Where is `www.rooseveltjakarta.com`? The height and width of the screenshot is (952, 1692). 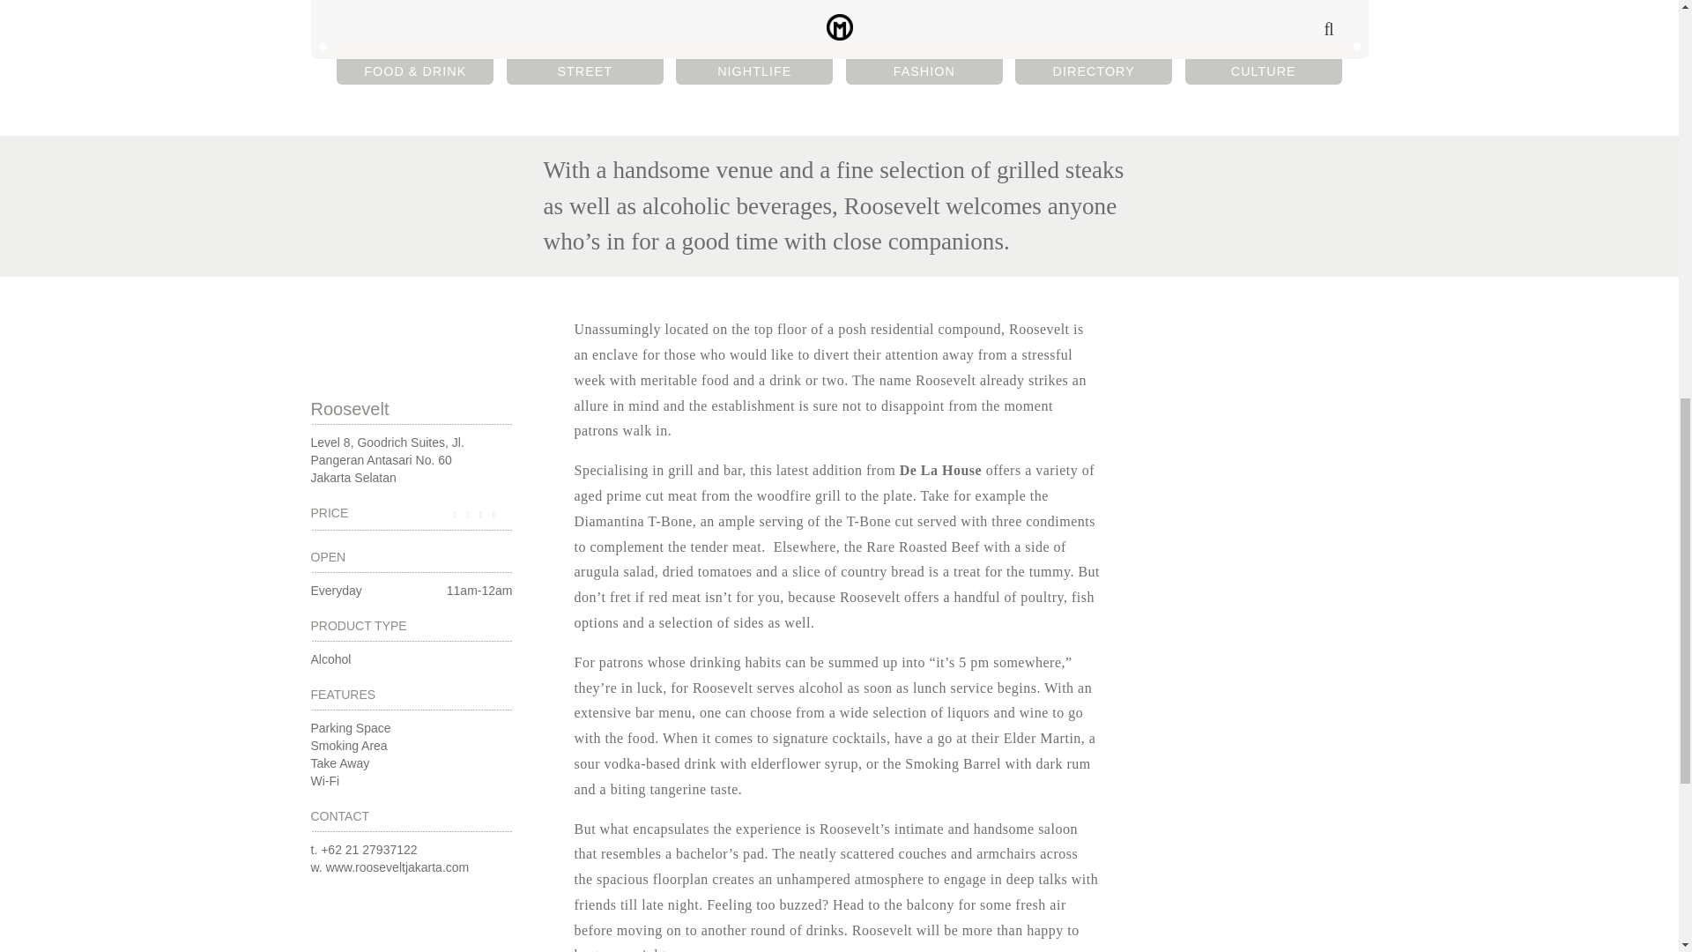 www.rooseveltjakarta.com is located at coordinates (398, 867).